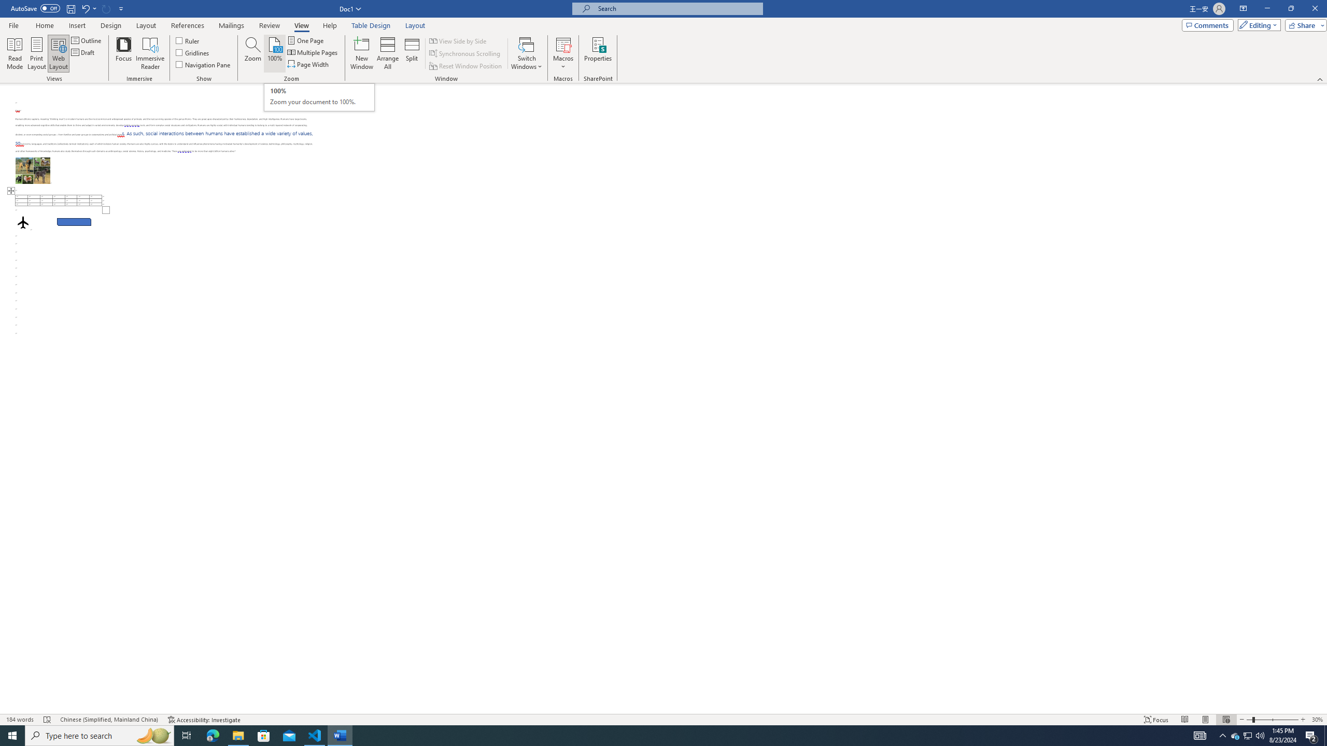  I want to click on Outline, so click(87, 40).